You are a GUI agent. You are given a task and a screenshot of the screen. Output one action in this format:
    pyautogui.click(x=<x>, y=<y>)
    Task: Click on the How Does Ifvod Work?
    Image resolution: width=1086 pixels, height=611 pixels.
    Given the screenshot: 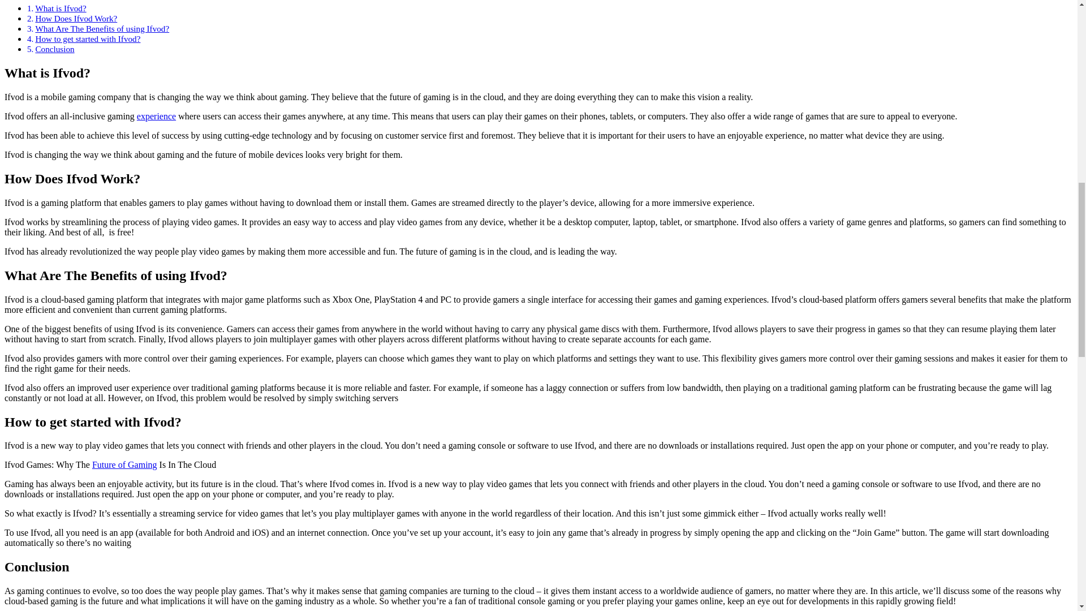 What is the action you would take?
    pyautogui.click(x=76, y=18)
    